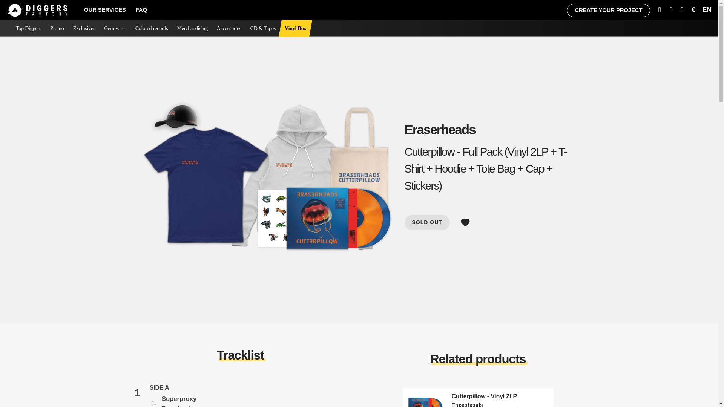  Describe the element at coordinates (105, 10) in the screenshot. I see `OUR SERVICES` at that location.